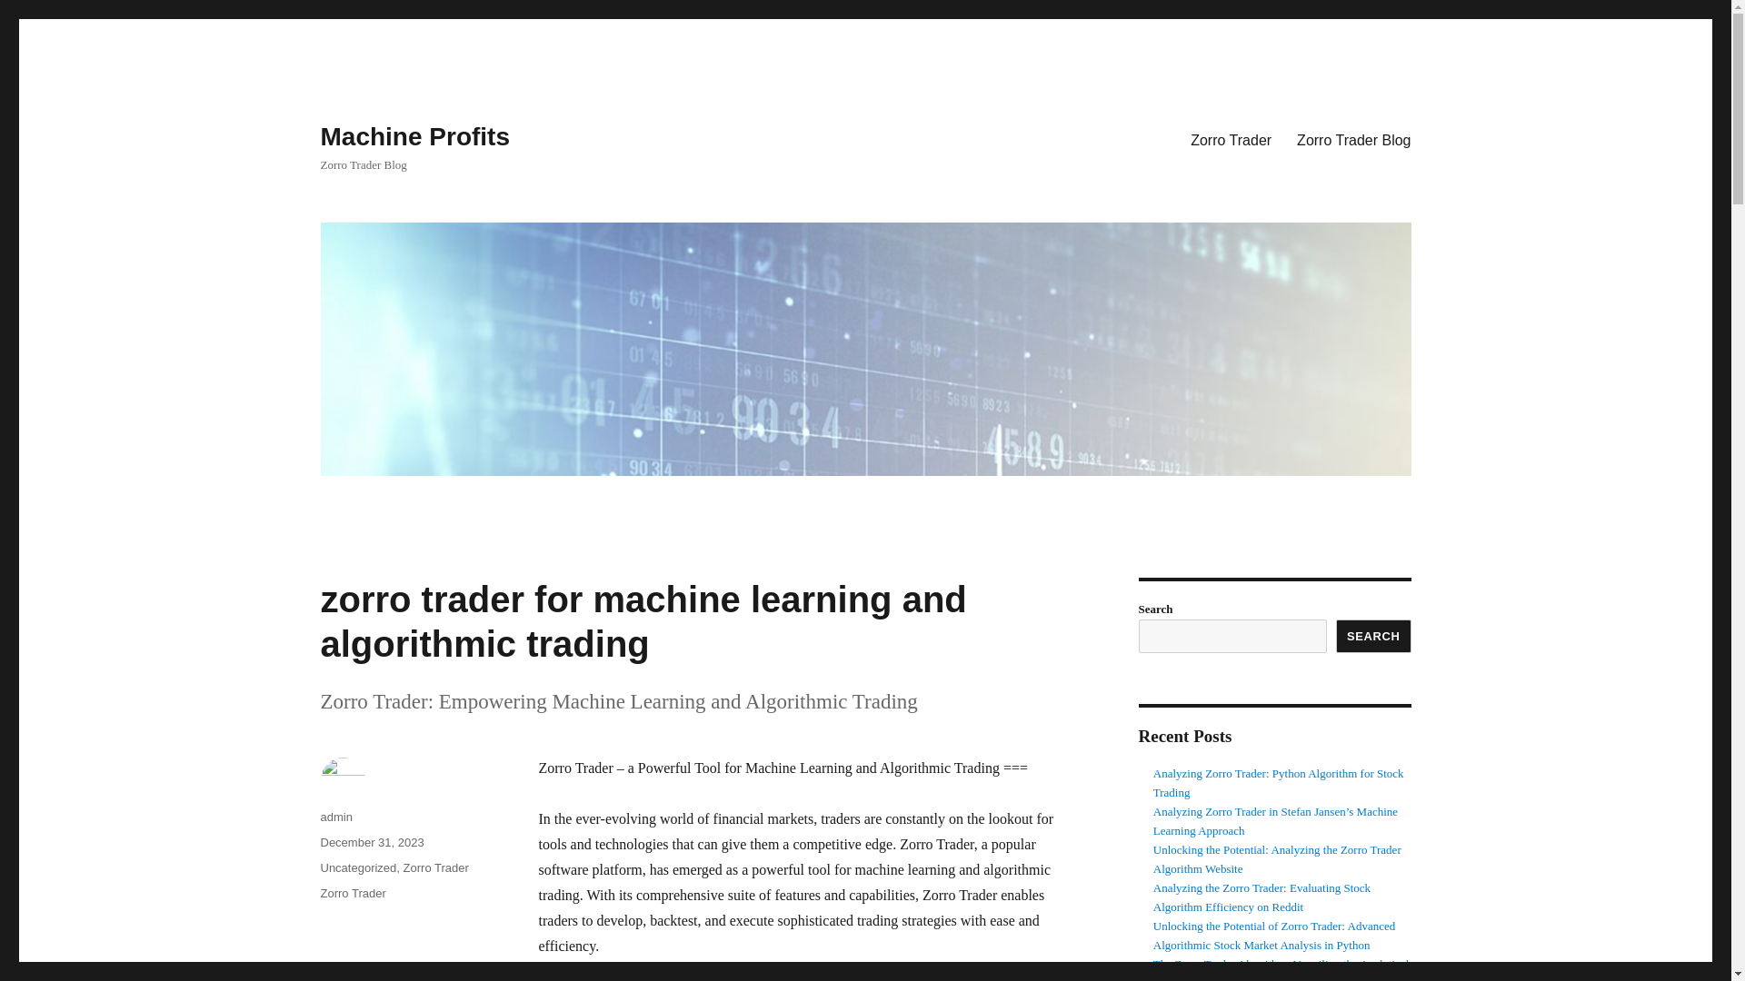  What do you see at coordinates (371, 843) in the screenshot?
I see `December 31, 2023` at bounding box center [371, 843].